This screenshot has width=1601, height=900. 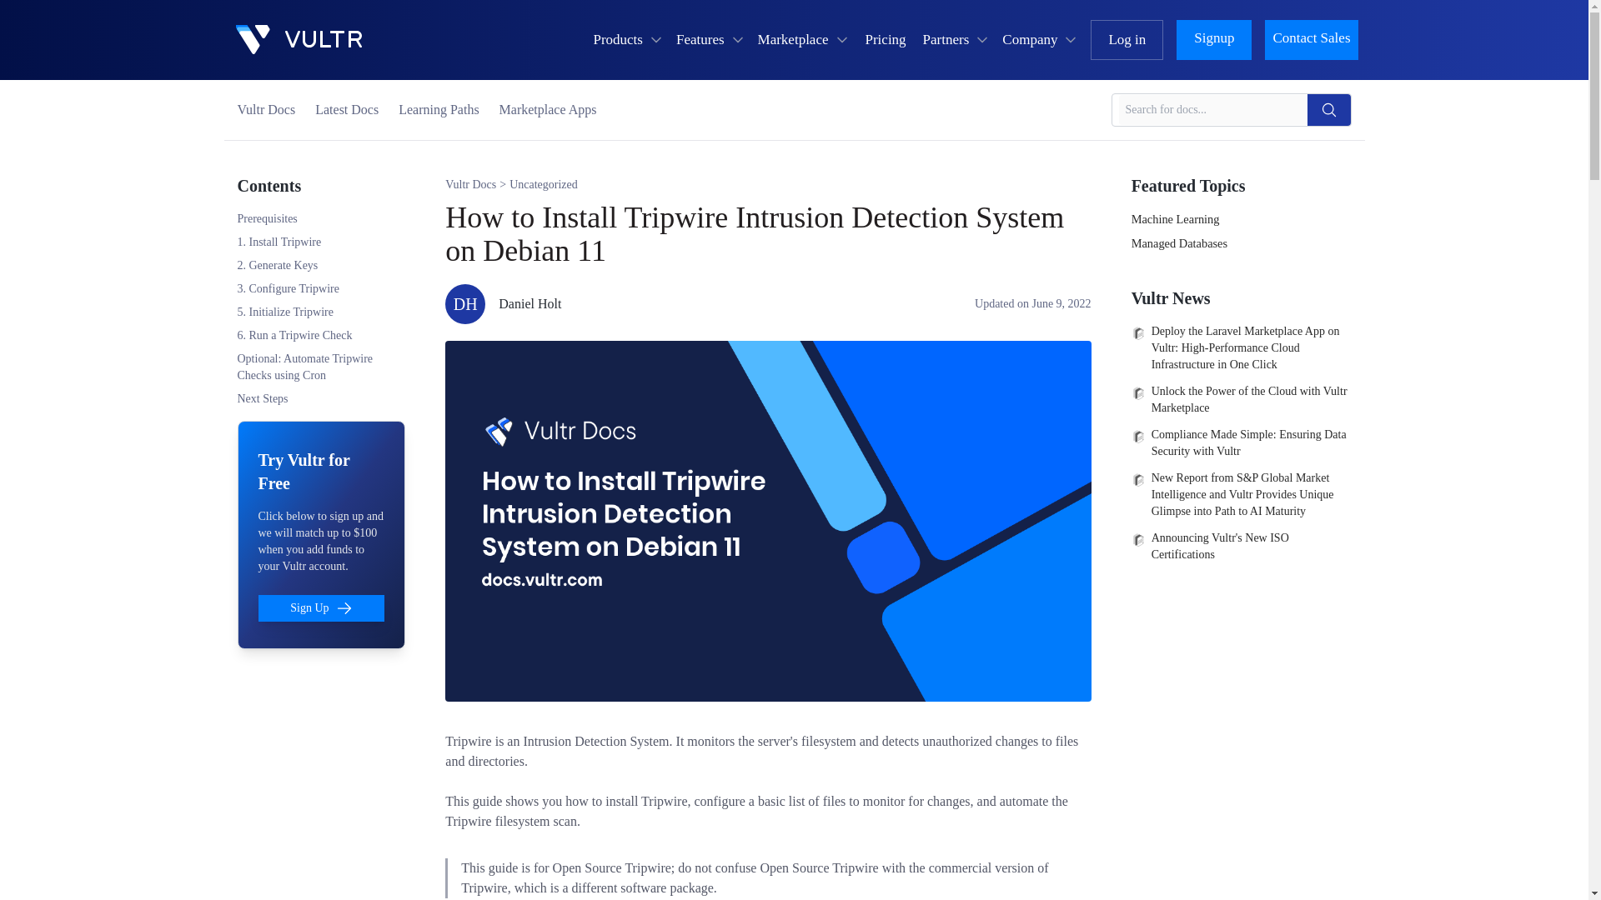 What do you see at coordinates (279, 242) in the screenshot?
I see `1. Install Tripwire` at bounding box center [279, 242].